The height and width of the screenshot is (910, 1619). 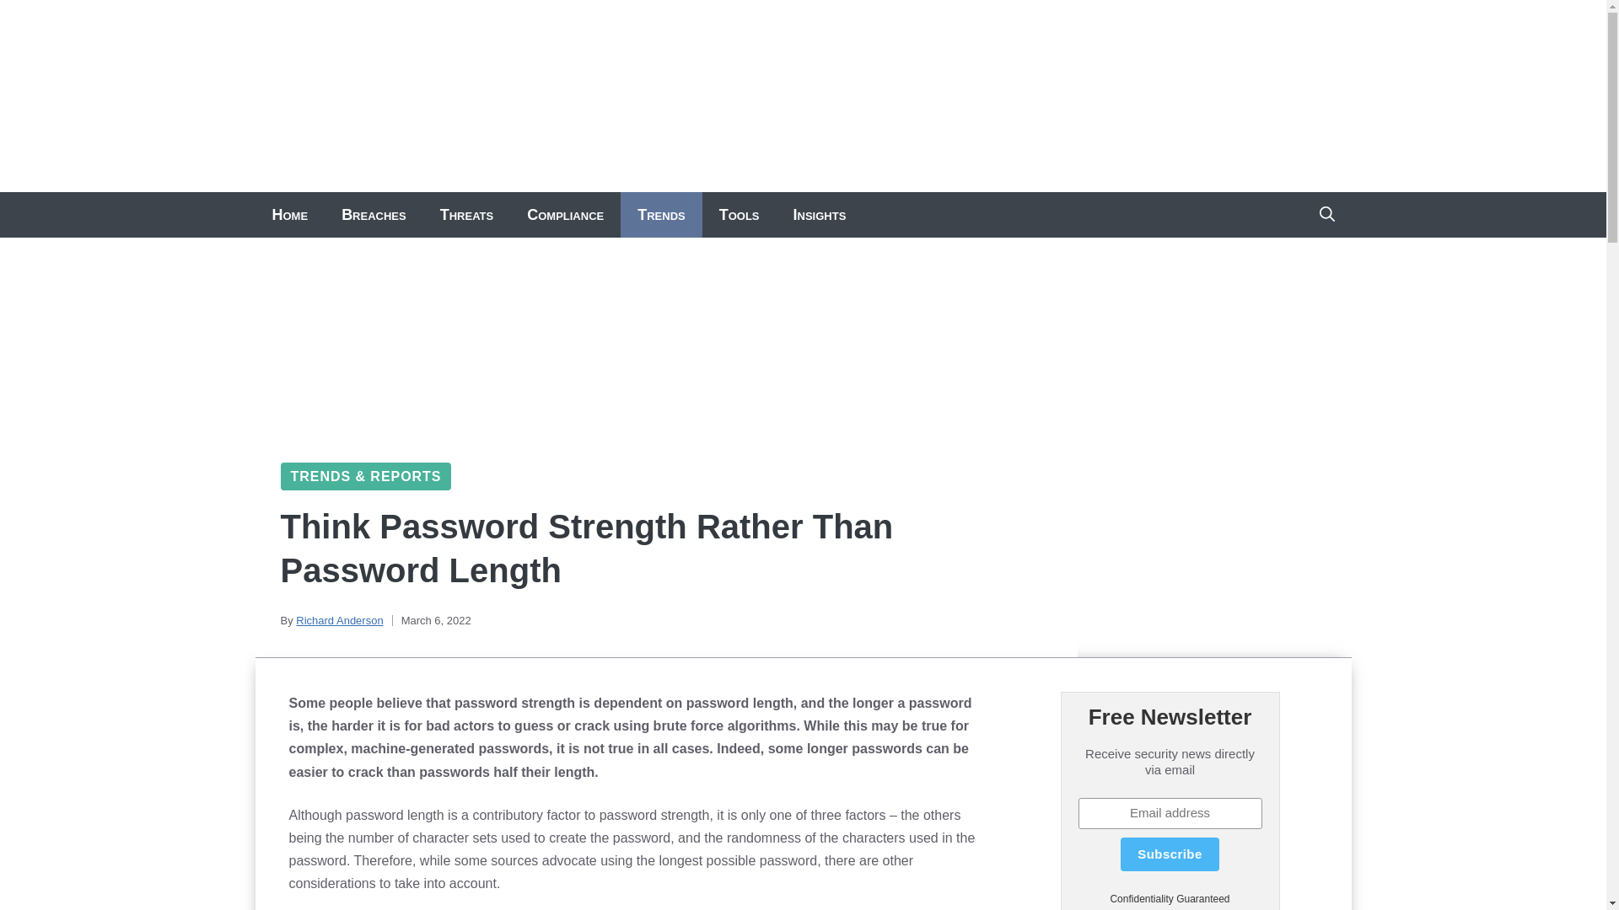 What do you see at coordinates (1169, 854) in the screenshot?
I see `Subscribe` at bounding box center [1169, 854].